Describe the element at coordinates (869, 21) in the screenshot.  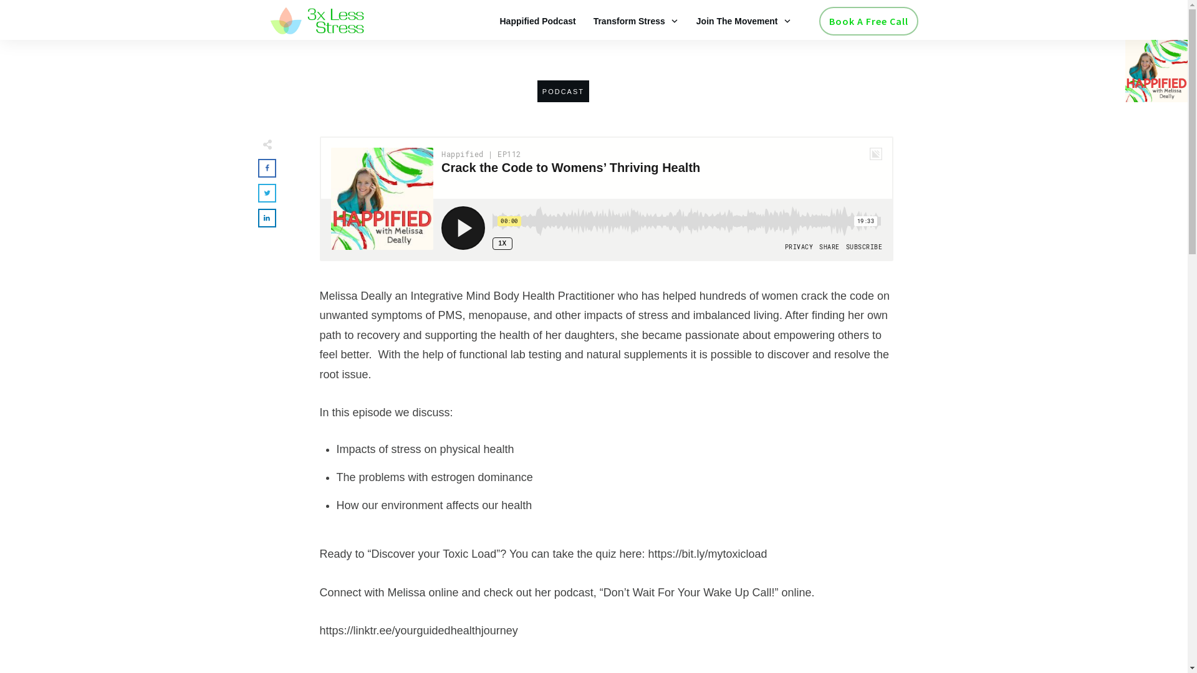
I see `Book A Free Call` at that location.